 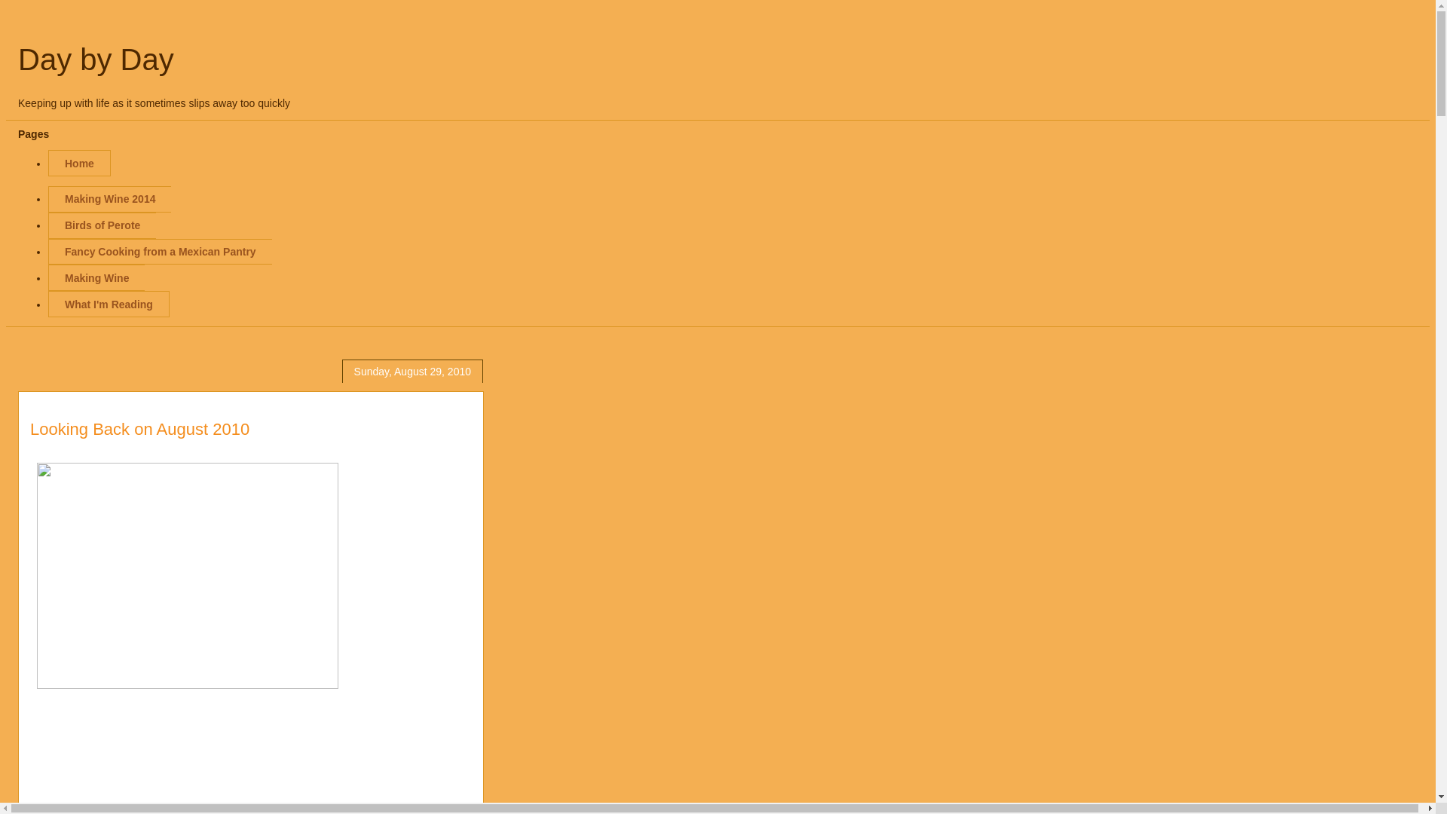 What do you see at coordinates (102, 225) in the screenshot?
I see `Birds of Perote` at bounding box center [102, 225].